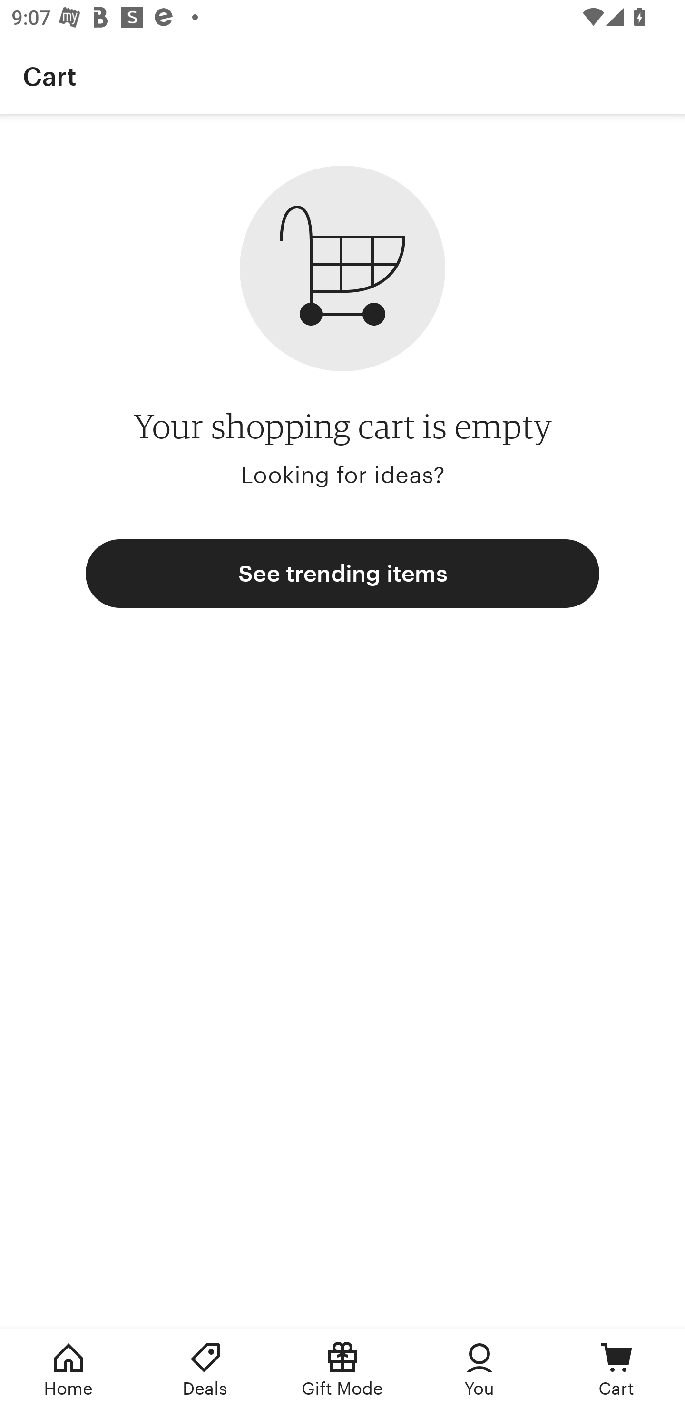 The height and width of the screenshot is (1409, 685). Describe the element at coordinates (342, 573) in the screenshot. I see `See trending items` at that location.